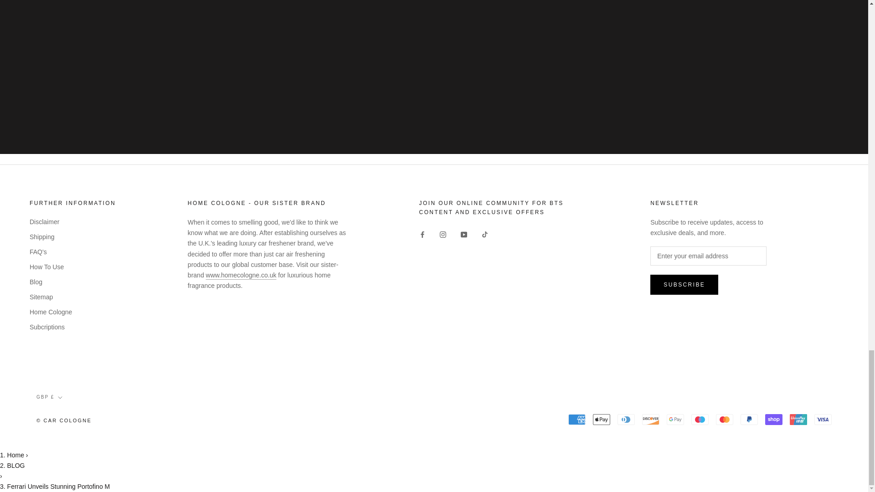 The height and width of the screenshot is (492, 875). Describe the element at coordinates (700, 420) in the screenshot. I see `Maestro` at that location.